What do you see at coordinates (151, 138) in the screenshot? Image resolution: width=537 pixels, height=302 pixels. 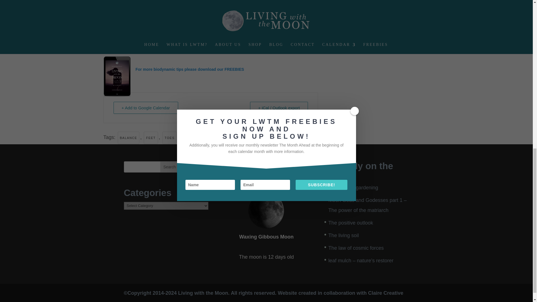 I see `FEET` at bounding box center [151, 138].